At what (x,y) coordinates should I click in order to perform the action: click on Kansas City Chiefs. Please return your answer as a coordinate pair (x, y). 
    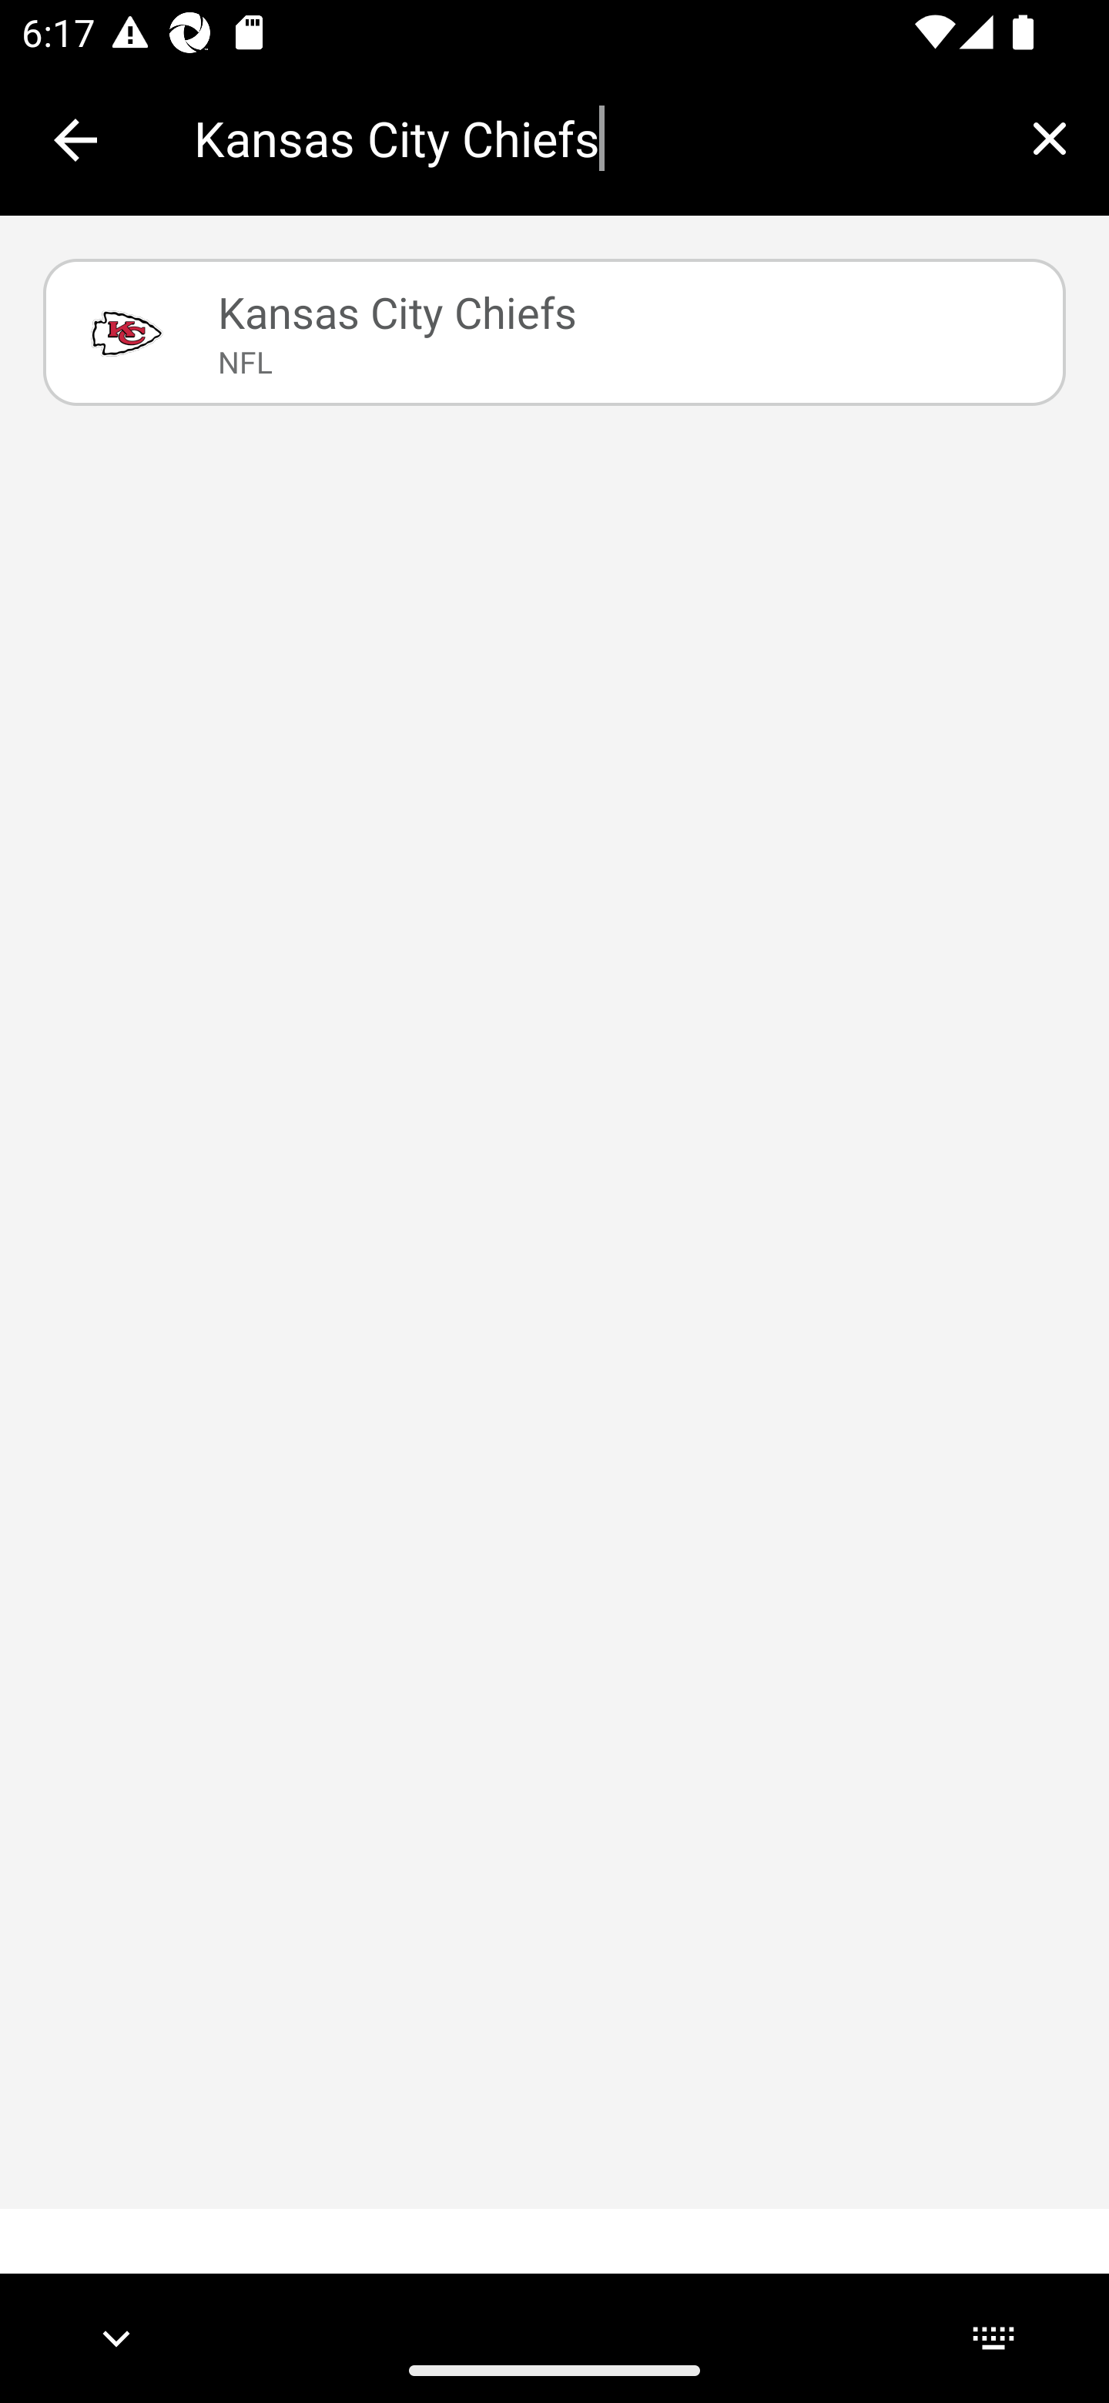
    Looking at the image, I should click on (591, 139).